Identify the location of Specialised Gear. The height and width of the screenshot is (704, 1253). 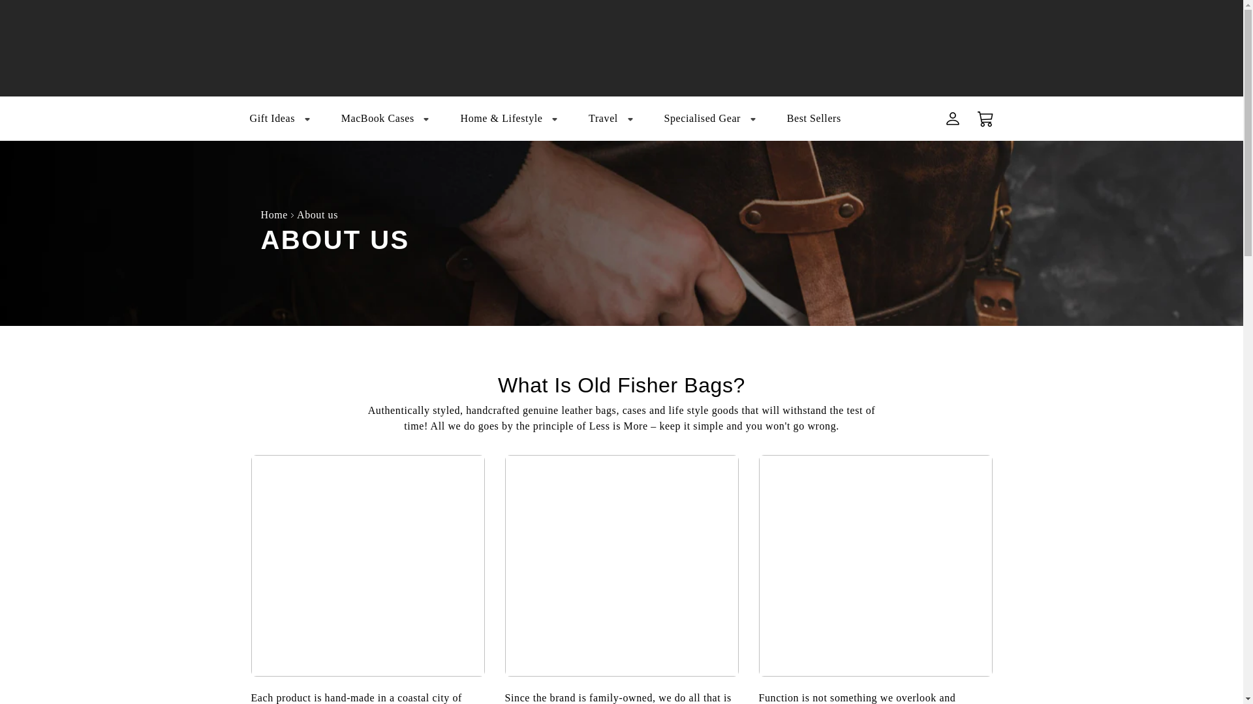
(709, 119).